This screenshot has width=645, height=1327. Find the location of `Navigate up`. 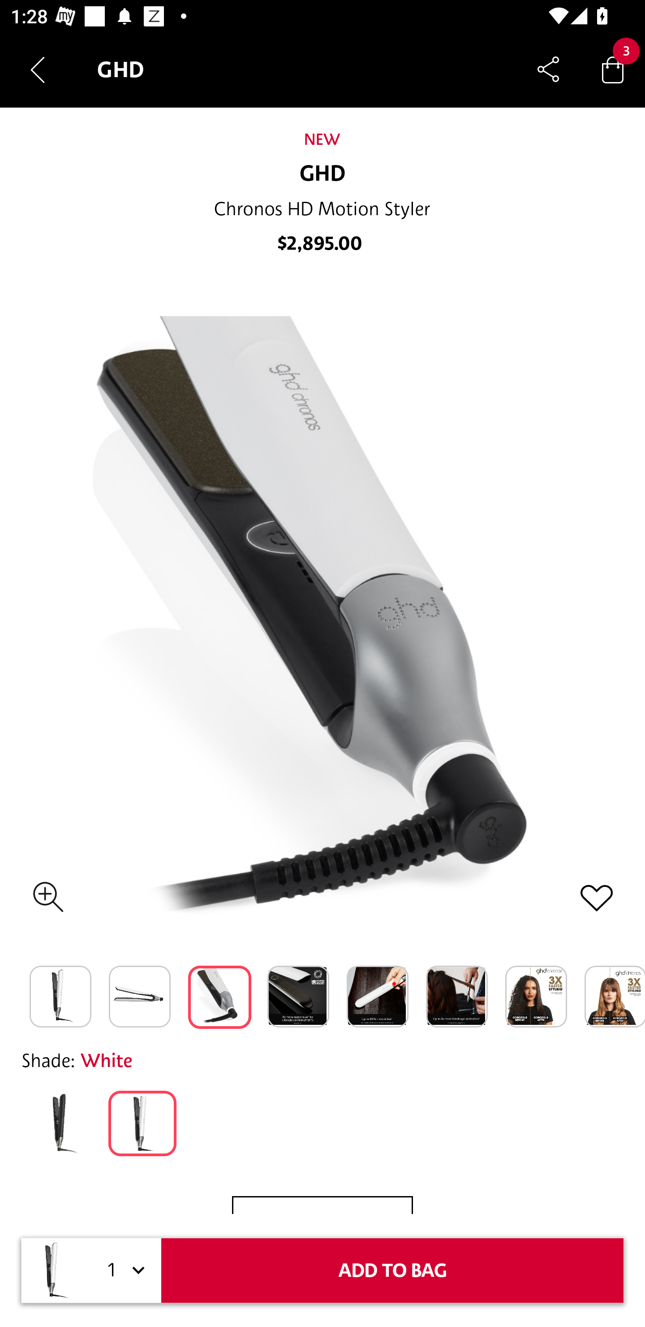

Navigate up is located at coordinates (38, 69).